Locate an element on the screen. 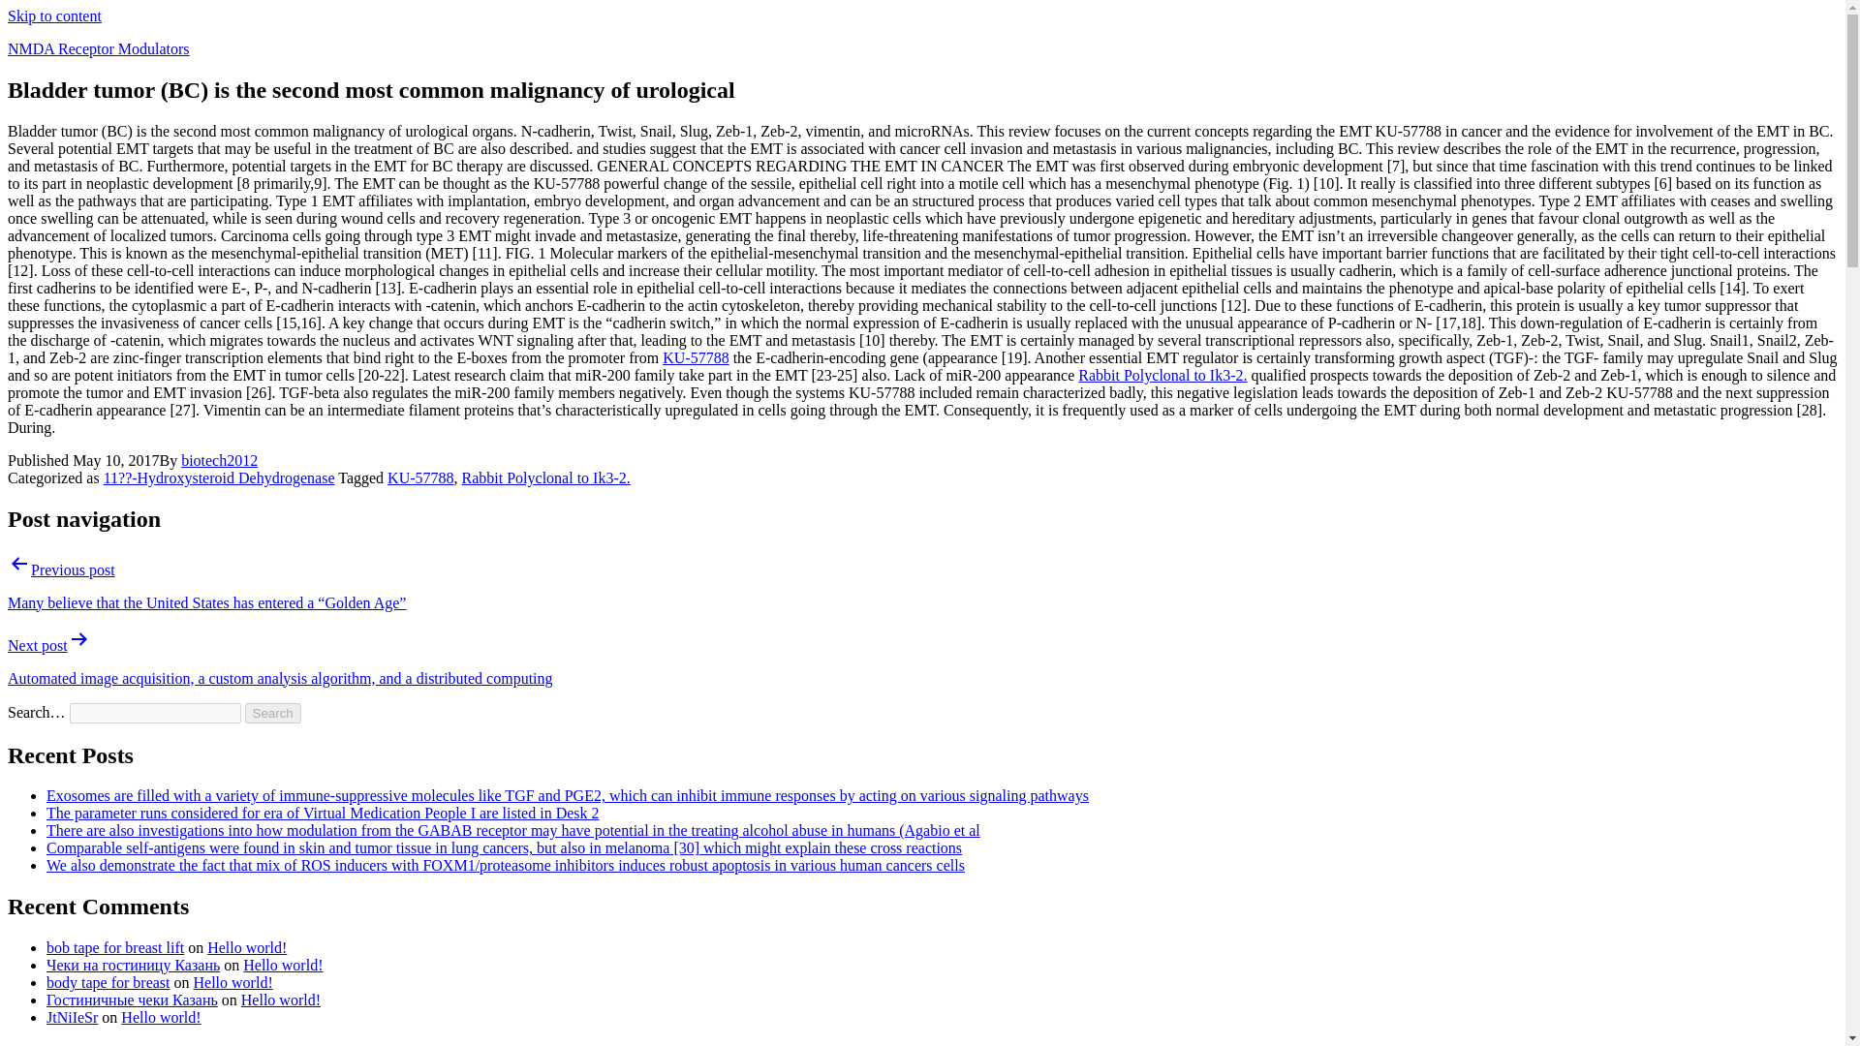 The height and width of the screenshot is (1046, 1860). Hello world! is located at coordinates (283, 965).